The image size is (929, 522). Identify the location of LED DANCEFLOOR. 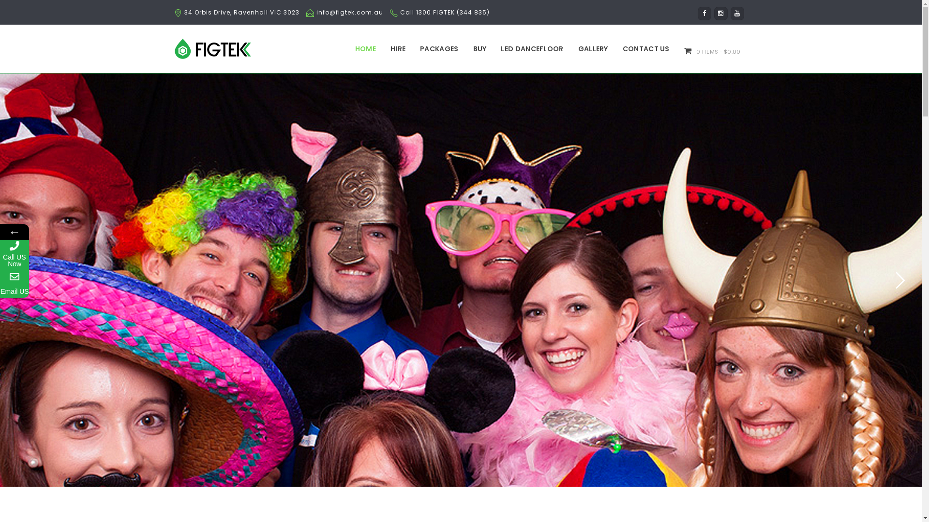
(532, 49).